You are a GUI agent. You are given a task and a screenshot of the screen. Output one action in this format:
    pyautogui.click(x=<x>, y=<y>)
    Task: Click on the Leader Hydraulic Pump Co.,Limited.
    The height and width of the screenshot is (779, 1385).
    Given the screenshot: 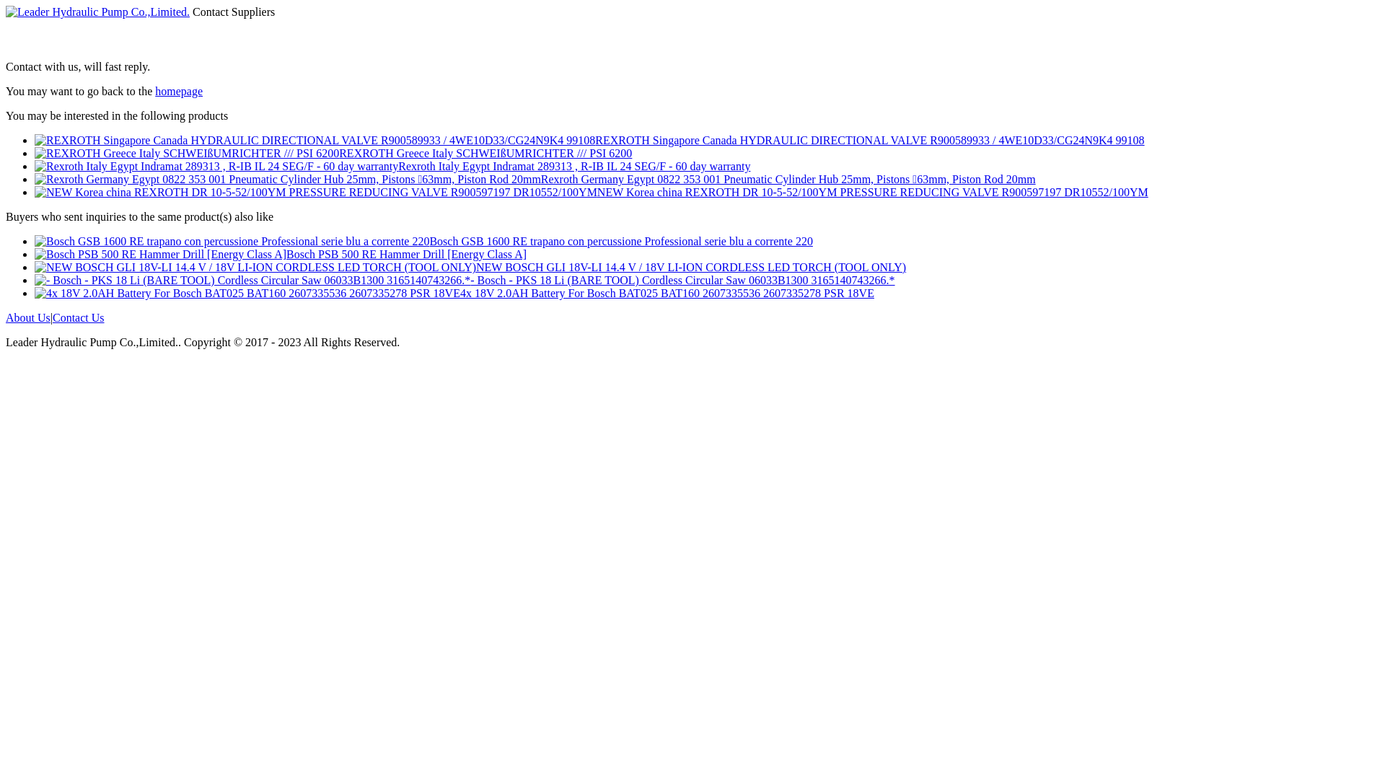 What is the action you would take?
    pyautogui.click(x=98, y=12)
    